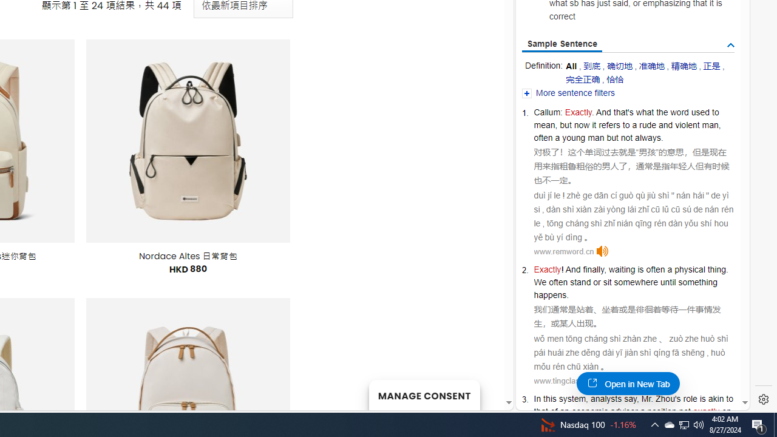  I want to click on economic, so click(589, 412).